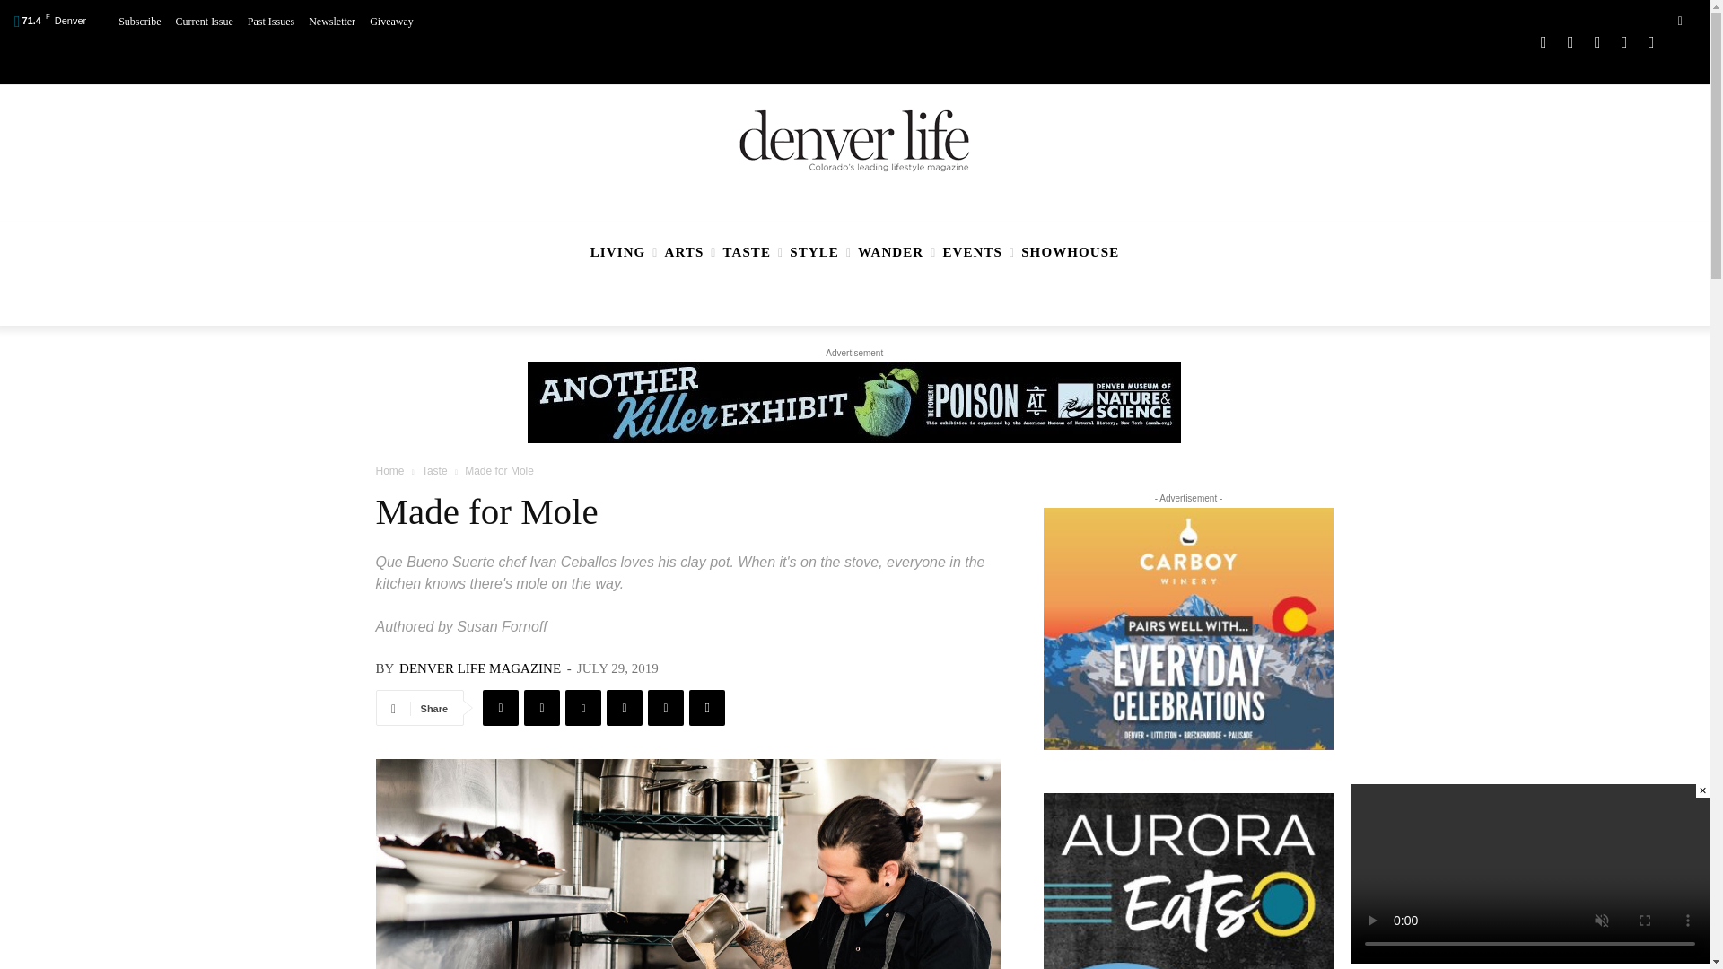 The image size is (1723, 969). I want to click on Twitter, so click(1624, 42).